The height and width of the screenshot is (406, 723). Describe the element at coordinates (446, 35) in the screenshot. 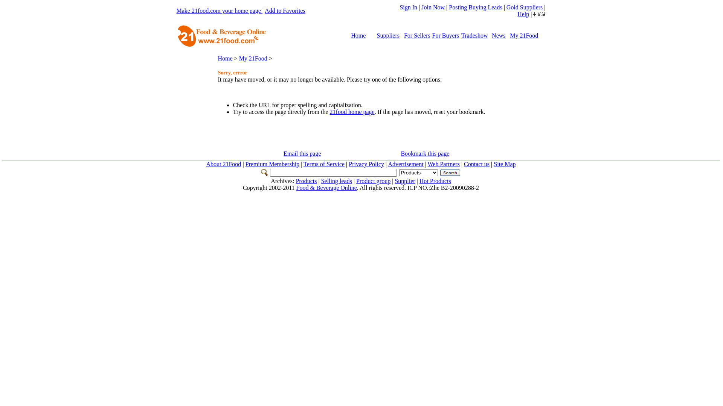

I see `For Buyers` at that location.